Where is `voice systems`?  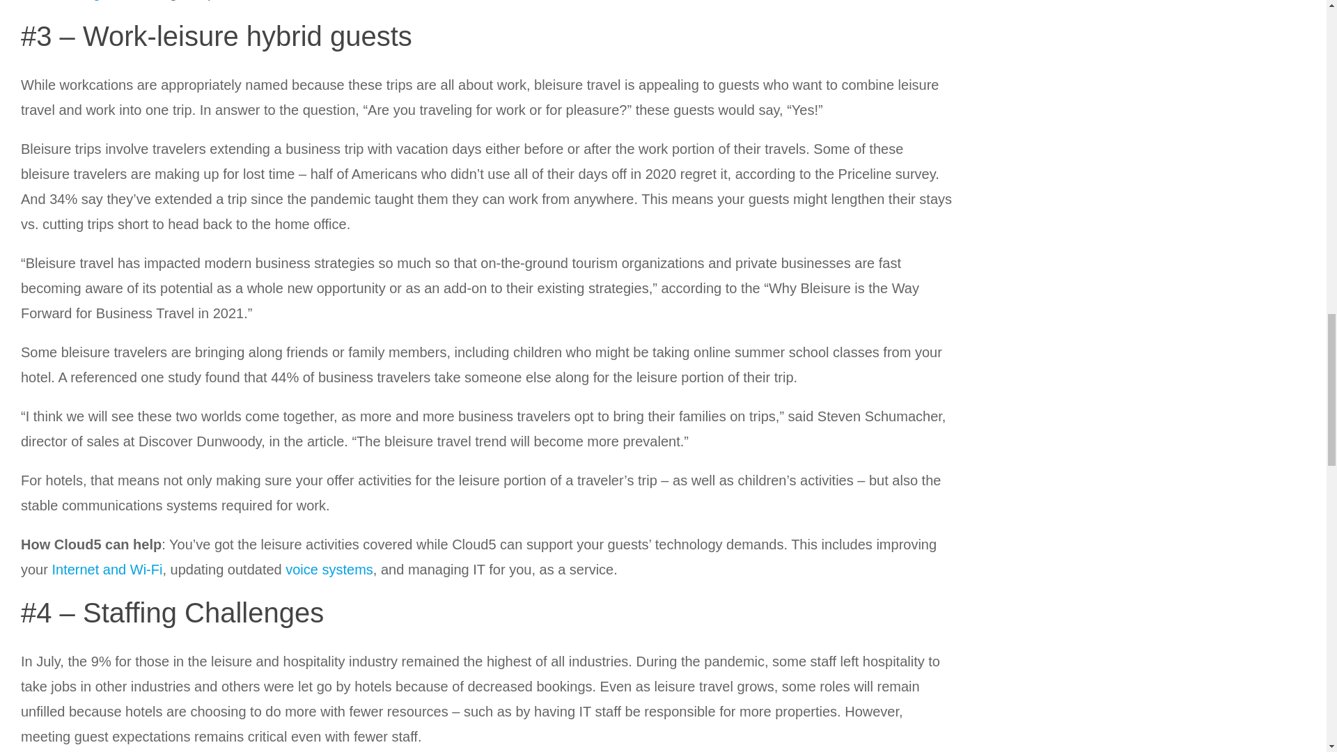
voice systems is located at coordinates (329, 570).